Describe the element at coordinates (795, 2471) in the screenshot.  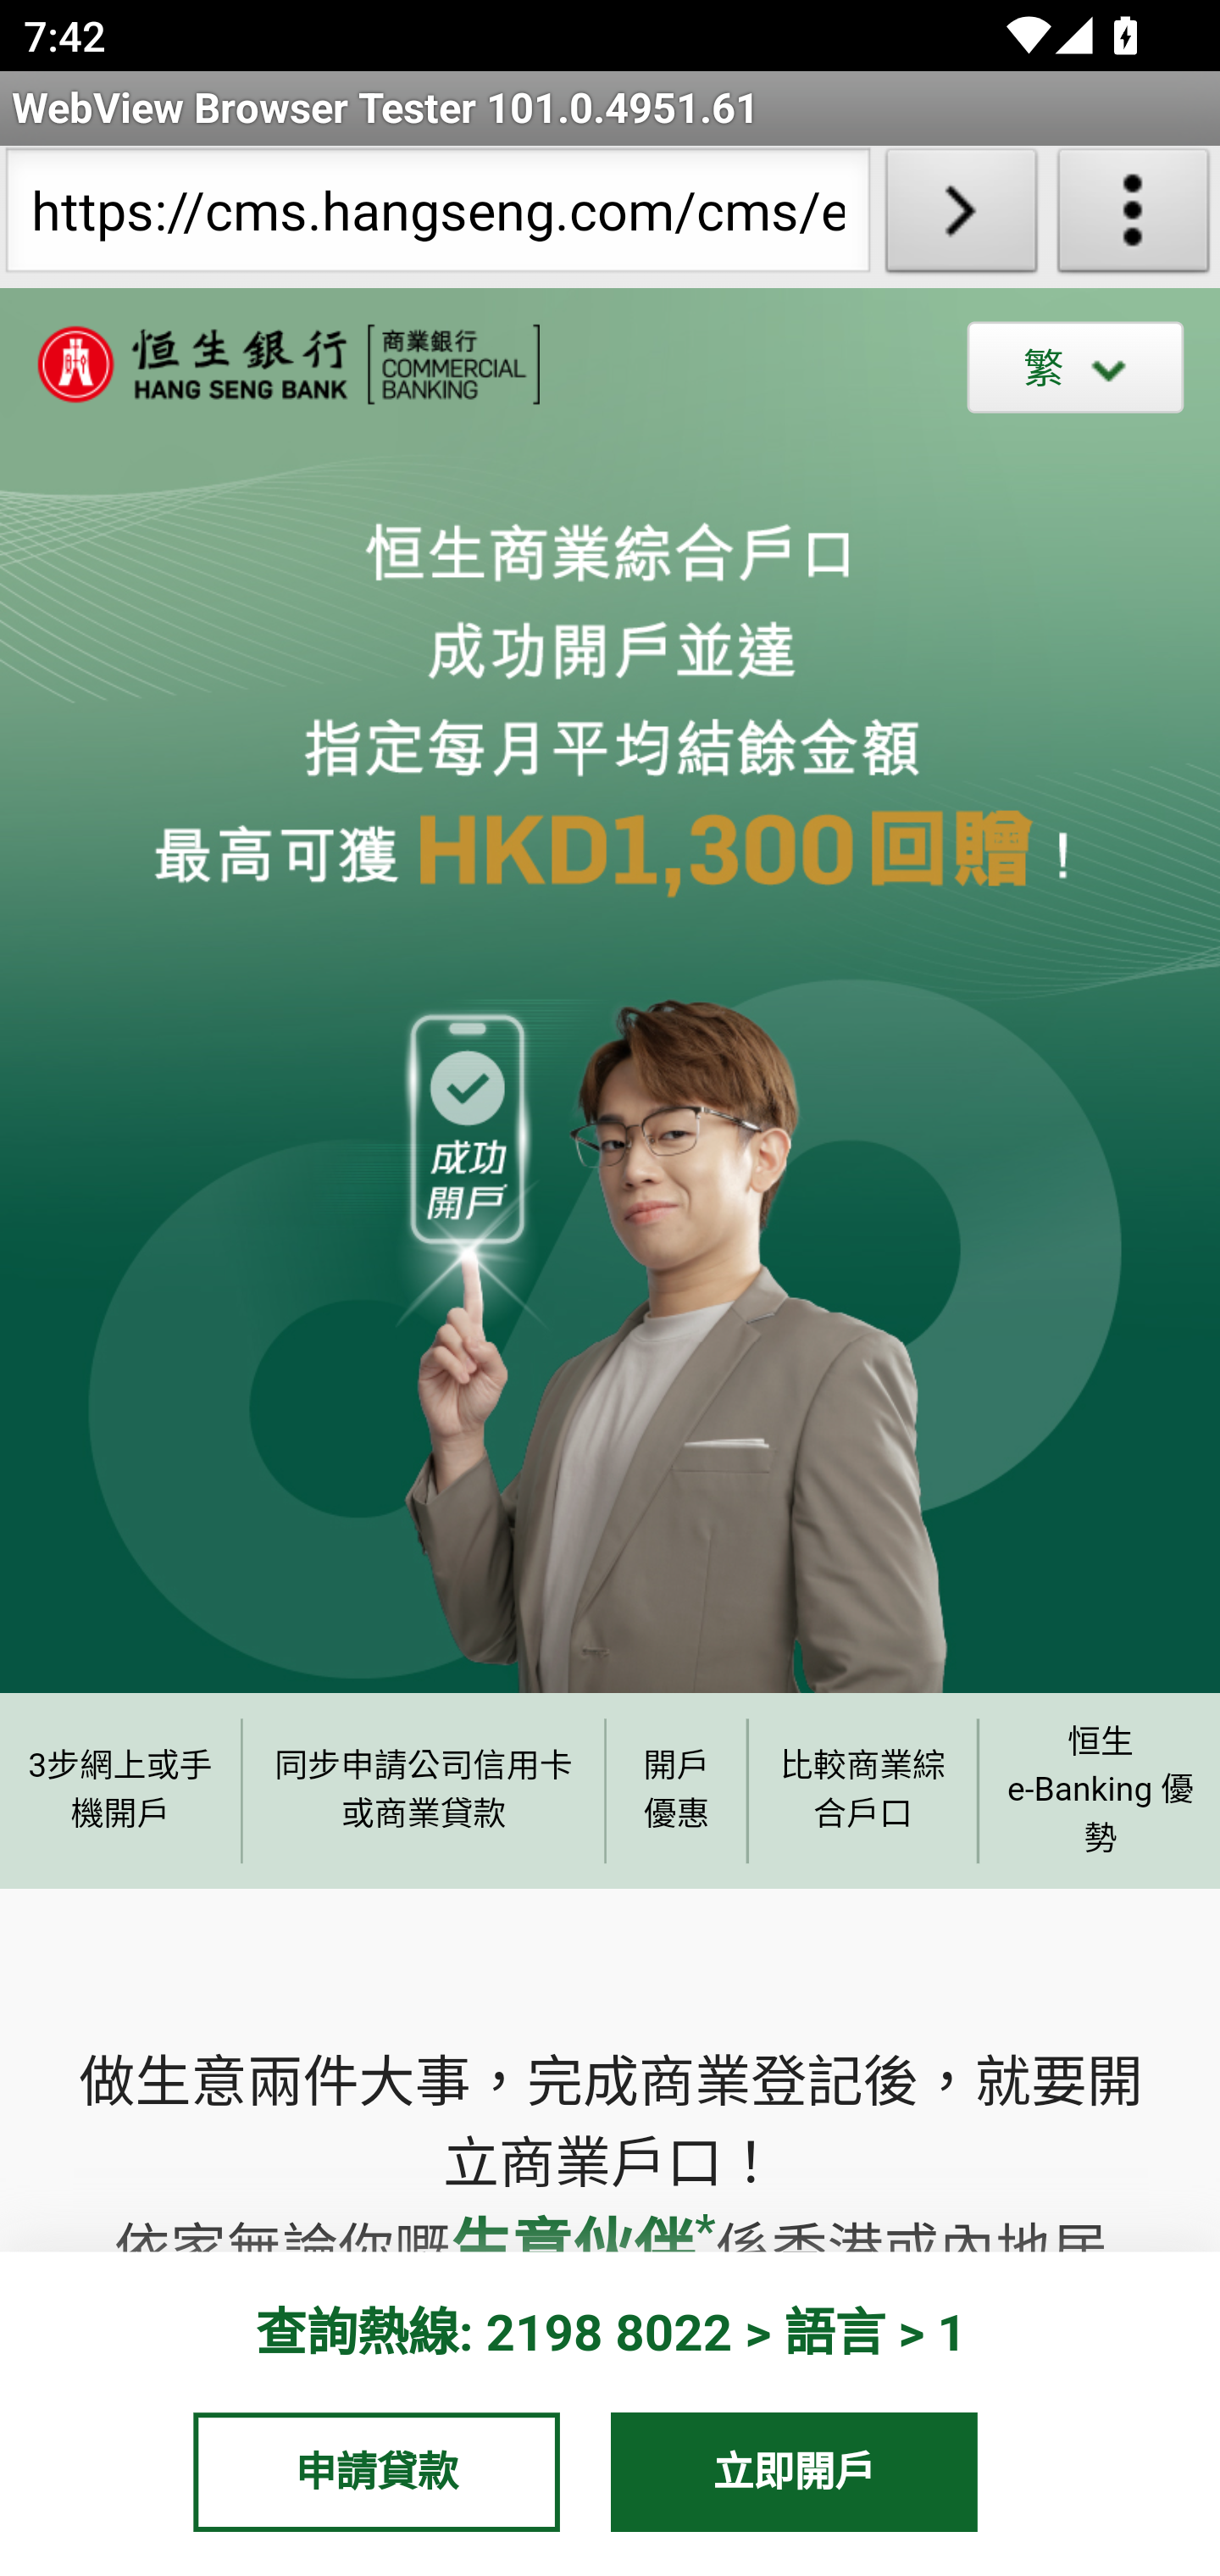
I see `立即開戶` at that location.